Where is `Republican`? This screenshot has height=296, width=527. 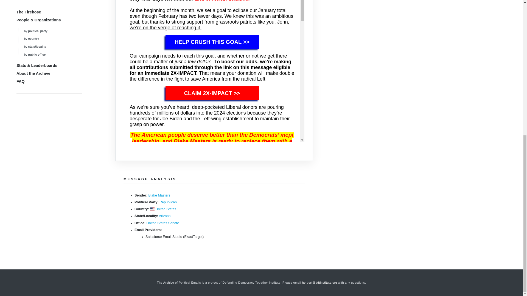 Republican is located at coordinates (168, 202).